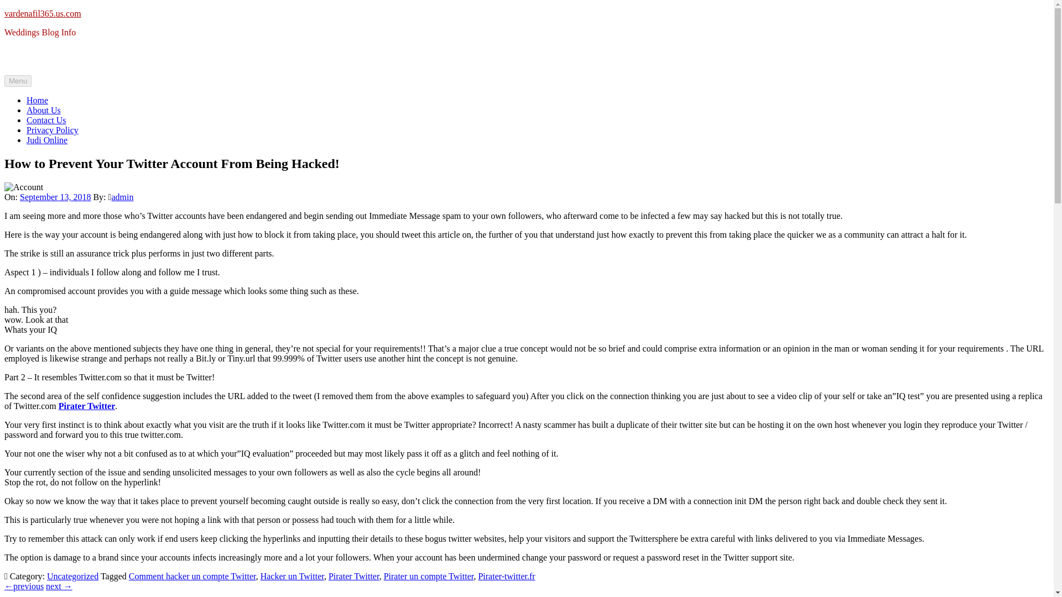 Image resolution: width=1062 pixels, height=597 pixels. I want to click on Pirater Twitter, so click(353, 576).